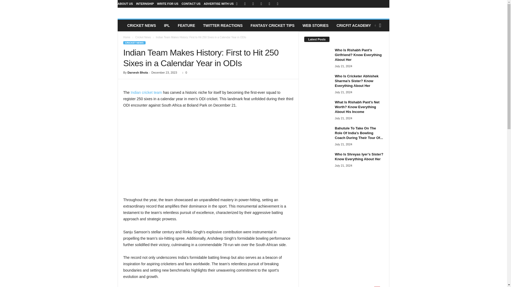 This screenshot has width=511, height=287. What do you see at coordinates (223, 26) in the screenshot?
I see `TWITTER REACTIONS` at bounding box center [223, 26].